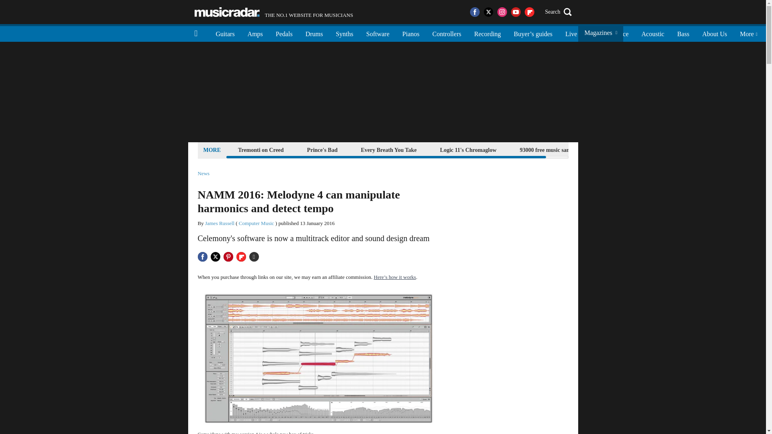 The width and height of the screenshot is (772, 434). What do you see at coordinates (284, 33) in the screenshot?
I see `Pedals` at bounding box center [284, 33].